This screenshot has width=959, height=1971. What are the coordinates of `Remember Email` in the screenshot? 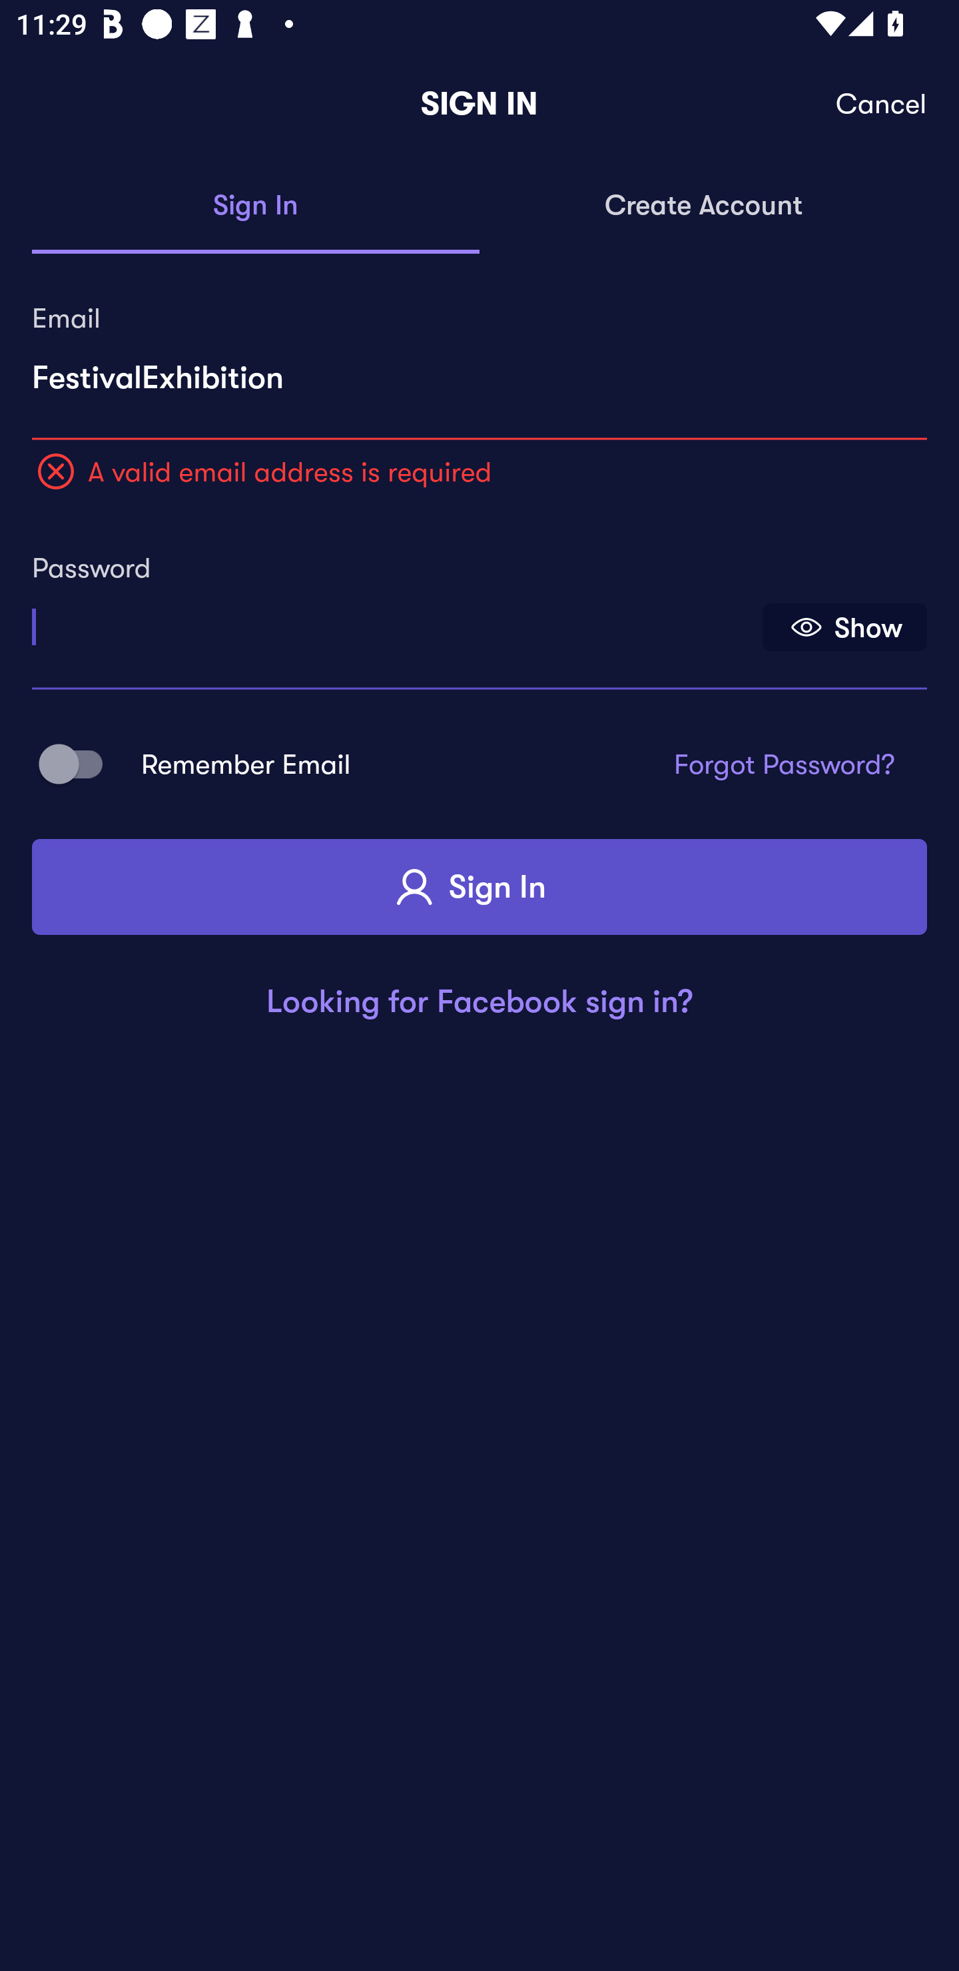 It's located at (79, 763).